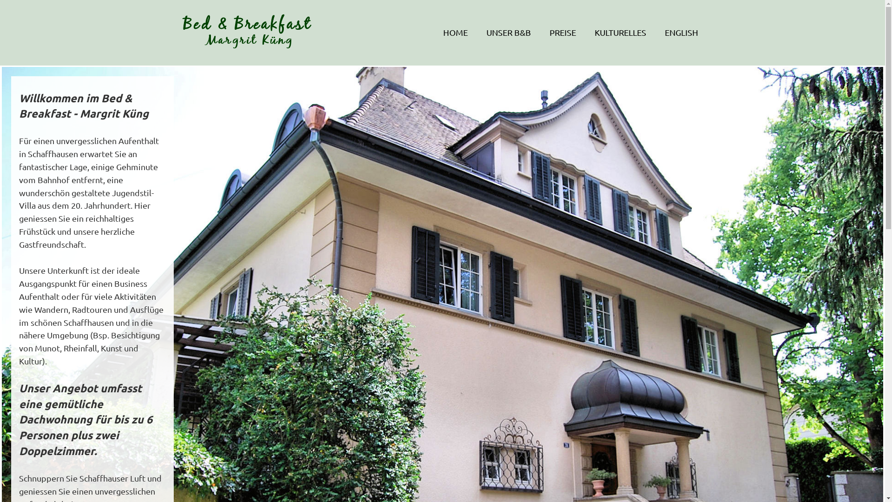  Describe the element at coordinates (455, 33) in the screenshot. I see `HOME` at that location.